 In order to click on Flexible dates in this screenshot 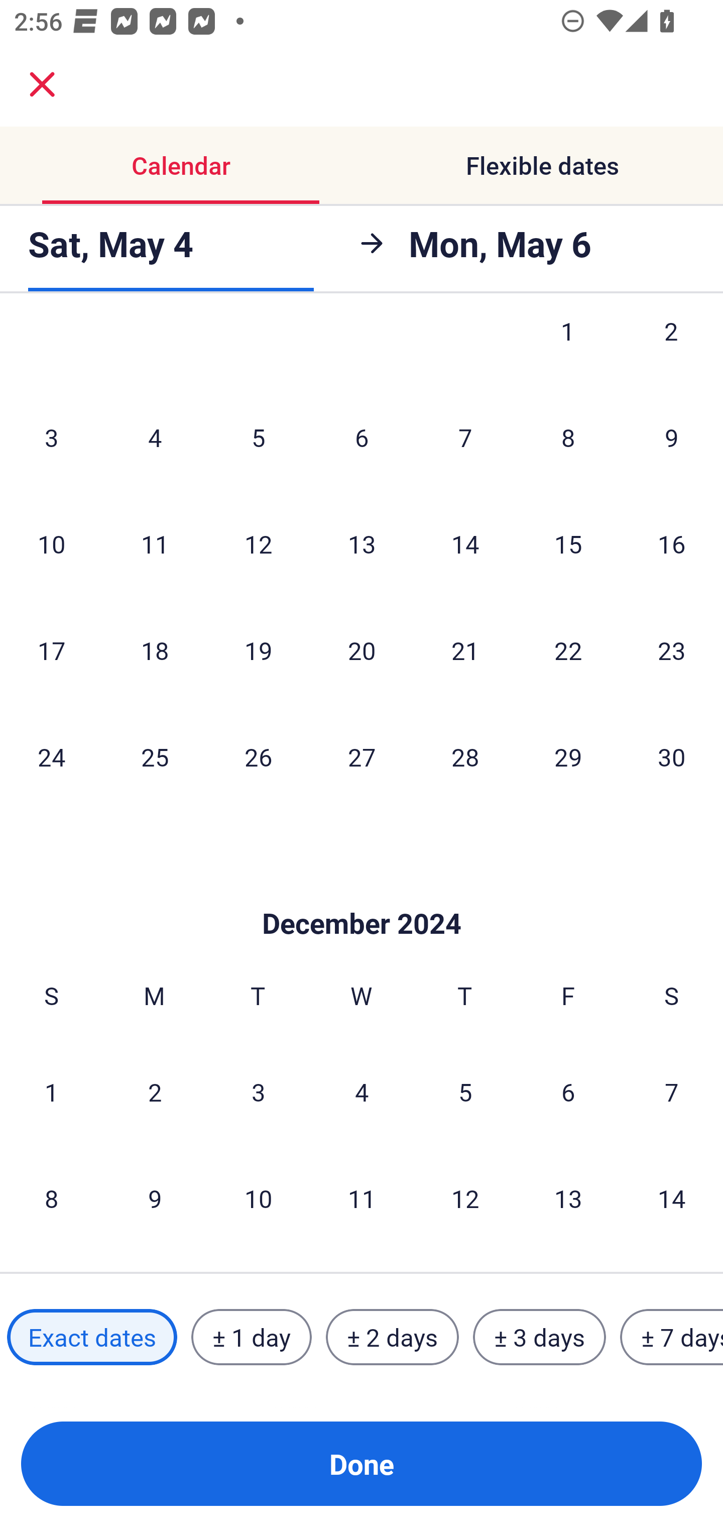, I will do `click(542, 166)`.